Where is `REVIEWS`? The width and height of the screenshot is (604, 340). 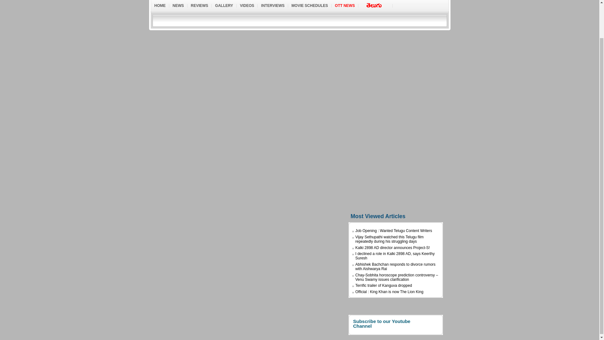 REVIEWS is located at coordinates (199, 6).